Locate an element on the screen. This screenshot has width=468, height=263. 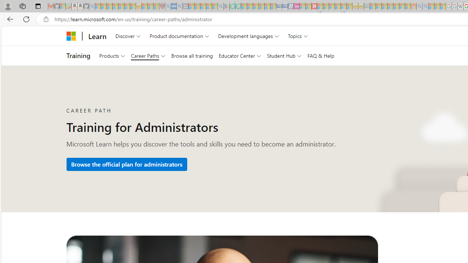
Jobs - lastminute.com Investor Portal - Sleeping is located at coordinates (297, 7).